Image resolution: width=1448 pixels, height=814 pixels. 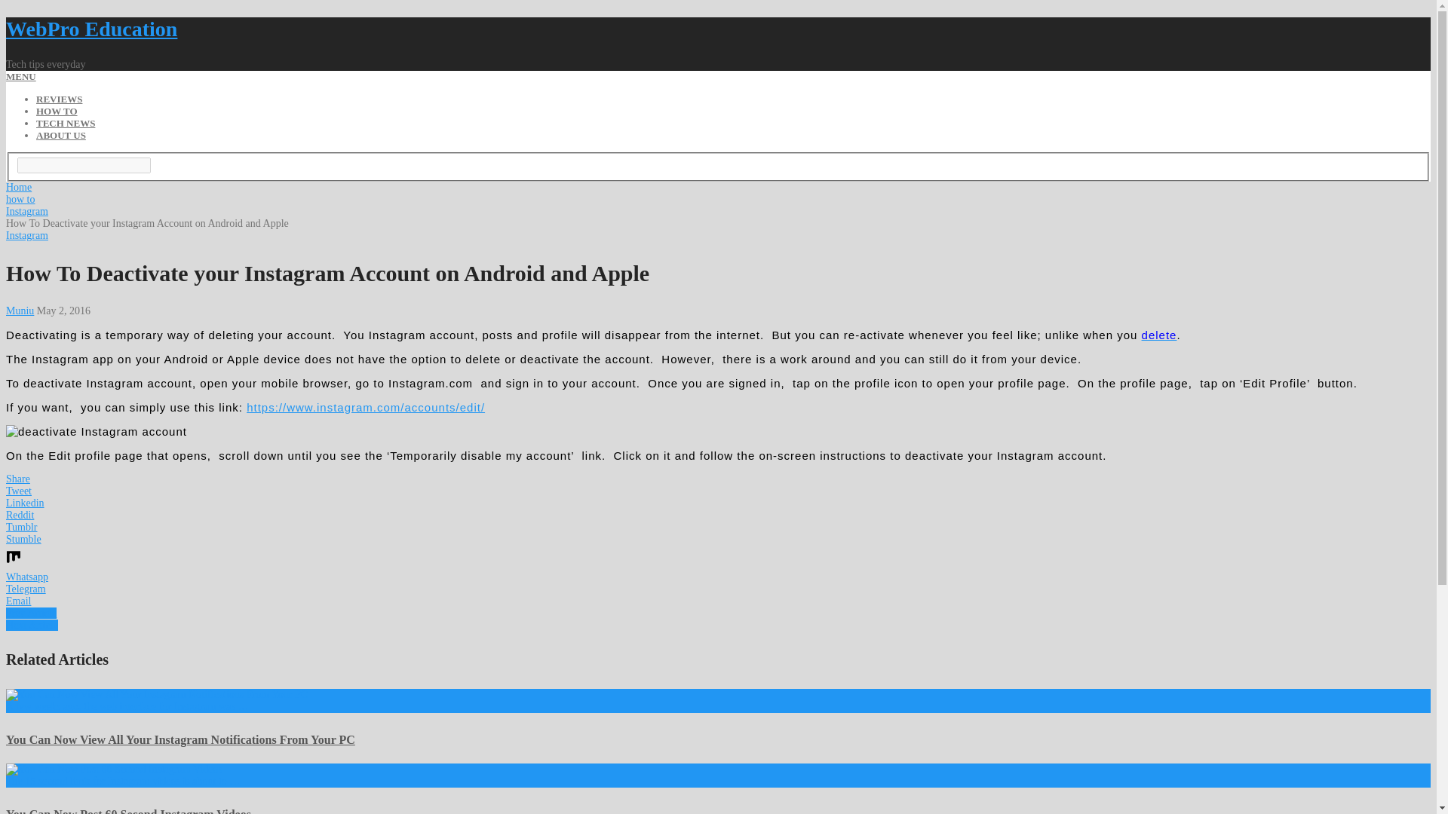 What do you see at coordinates (18, 187) in the screenshot?
I see `Home` at bounding box center [18, 187].